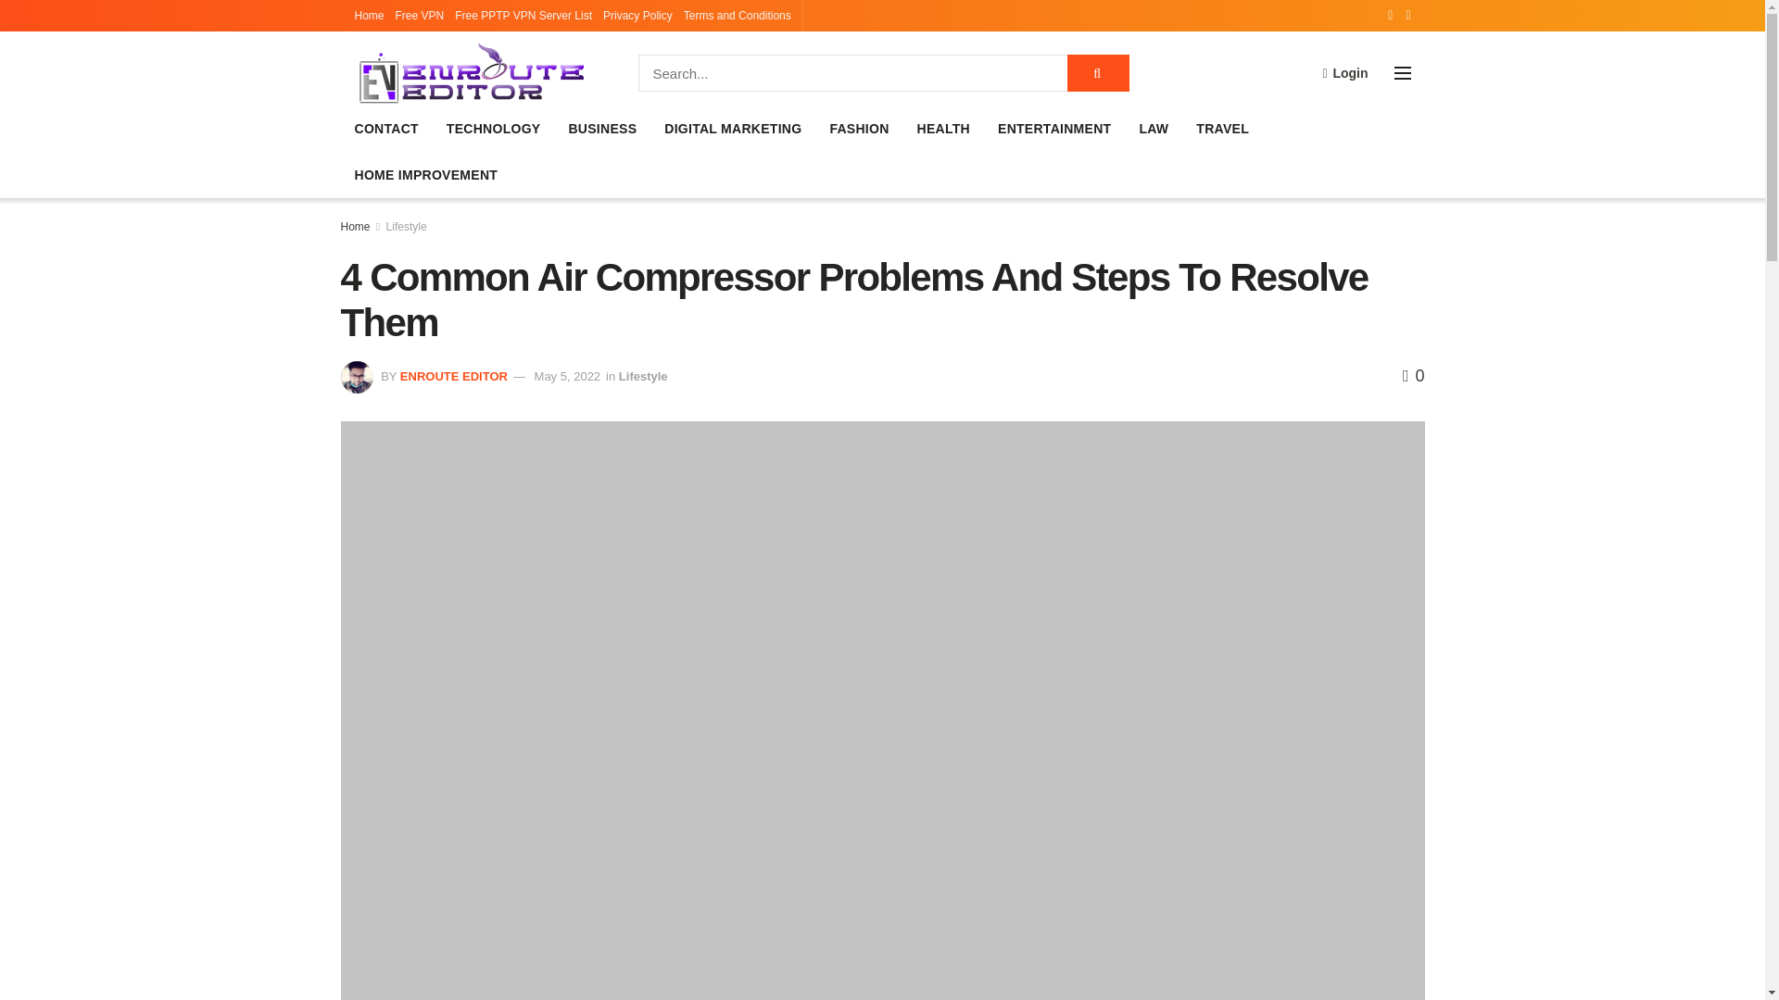 Image resolution: width=1779 pixels, height=1000 pixels. I want to click on CONTACT, so click(385, 129).